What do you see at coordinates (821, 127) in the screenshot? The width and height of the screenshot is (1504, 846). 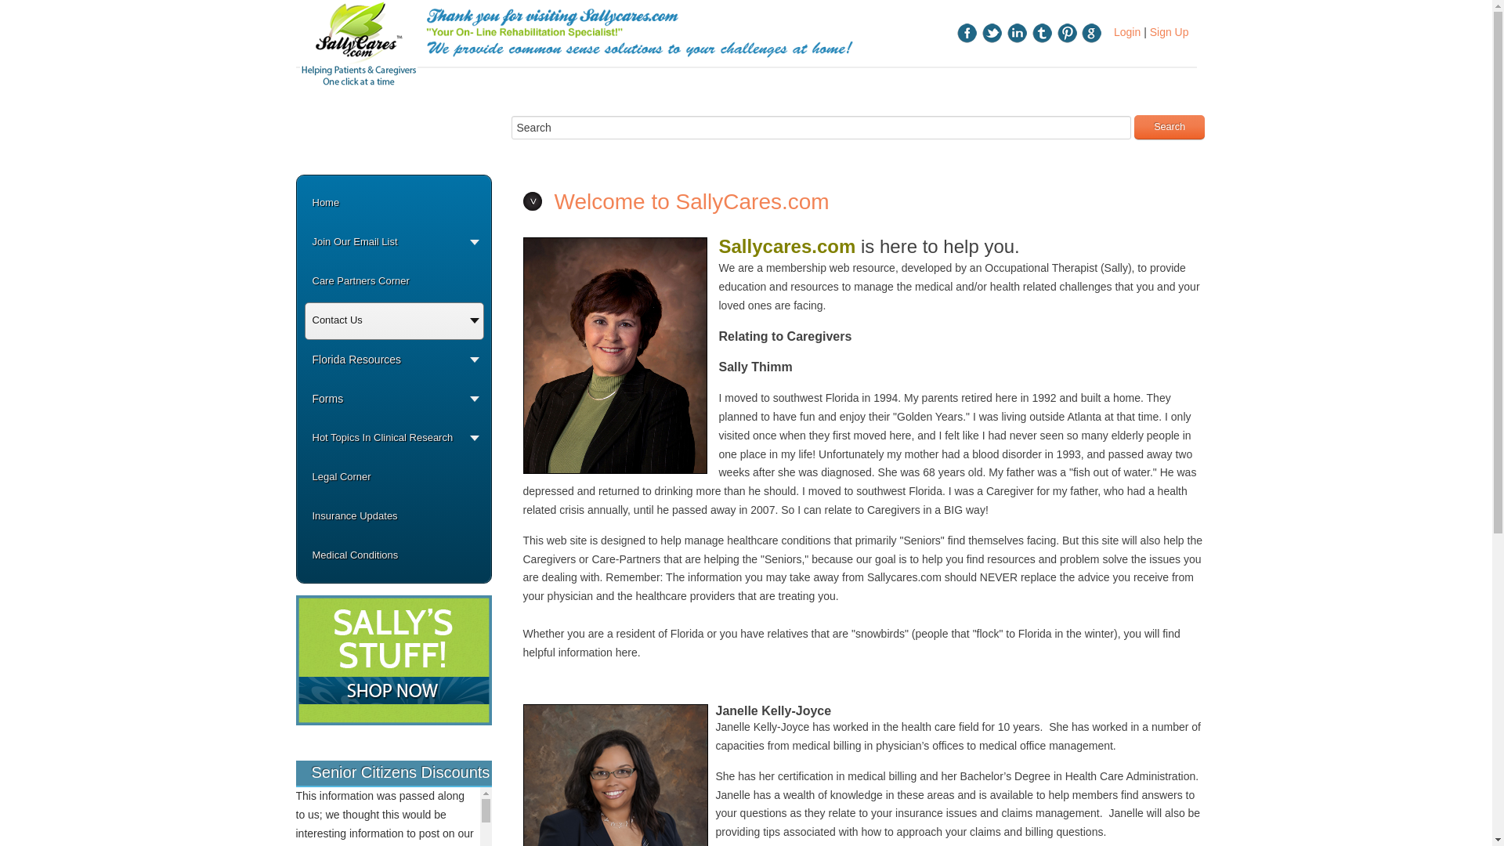 I see `Search` at bounding box center [821, 127].